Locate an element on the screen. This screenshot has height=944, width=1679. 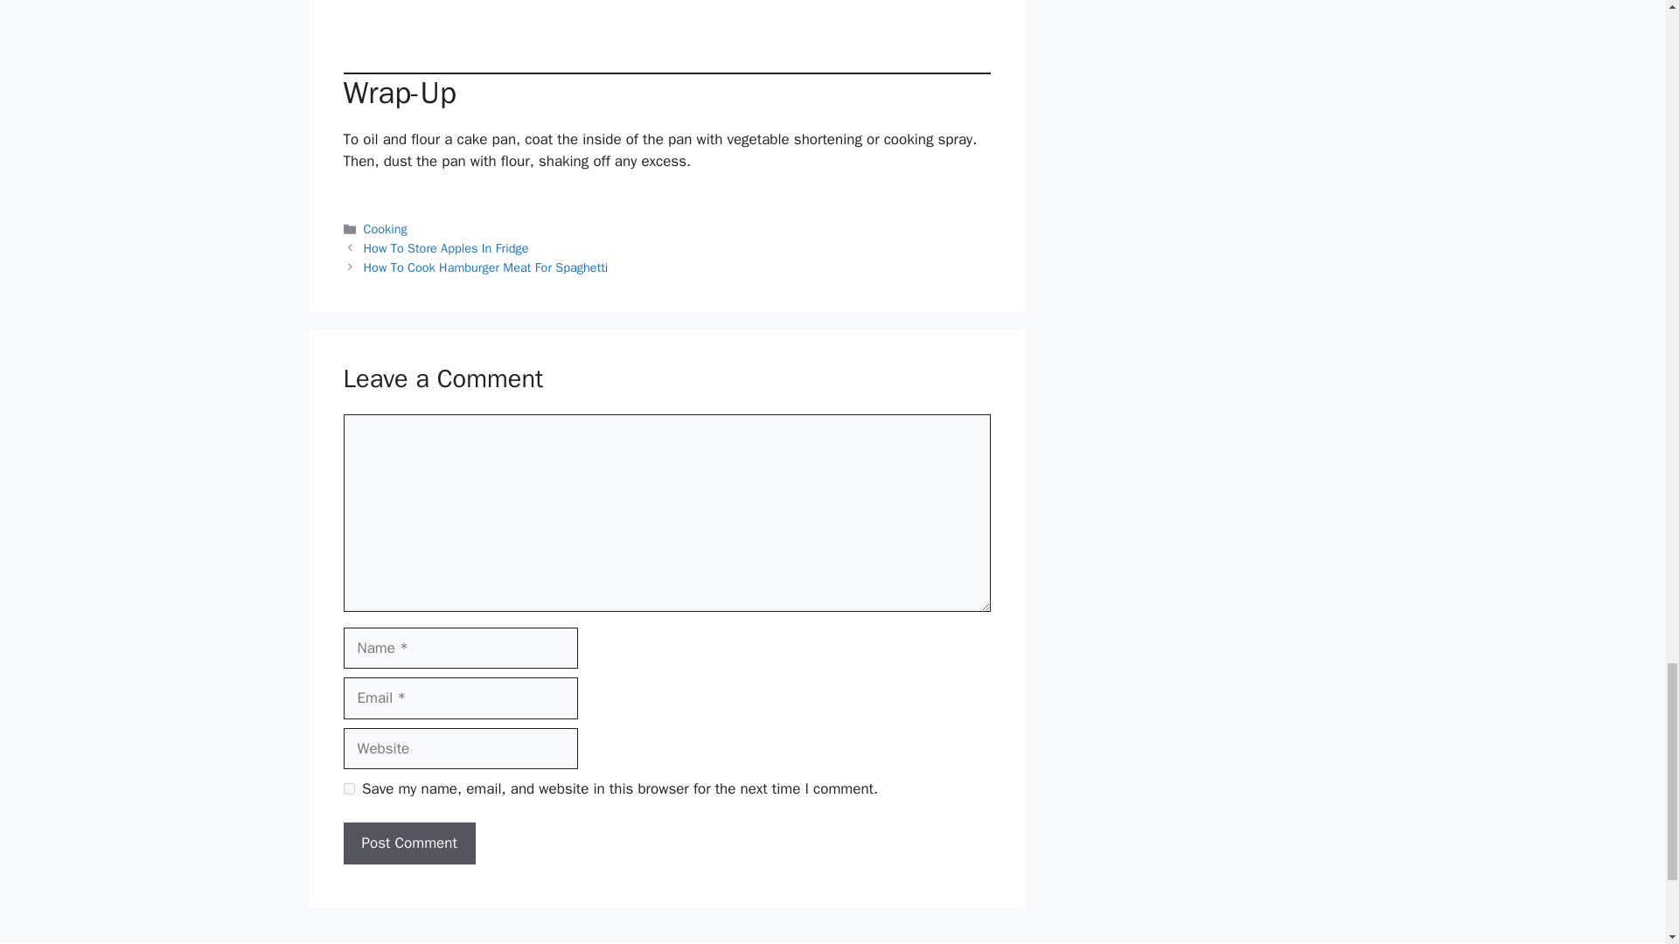
How To Store Apples In Fridge is located at coordinates (446, 248).